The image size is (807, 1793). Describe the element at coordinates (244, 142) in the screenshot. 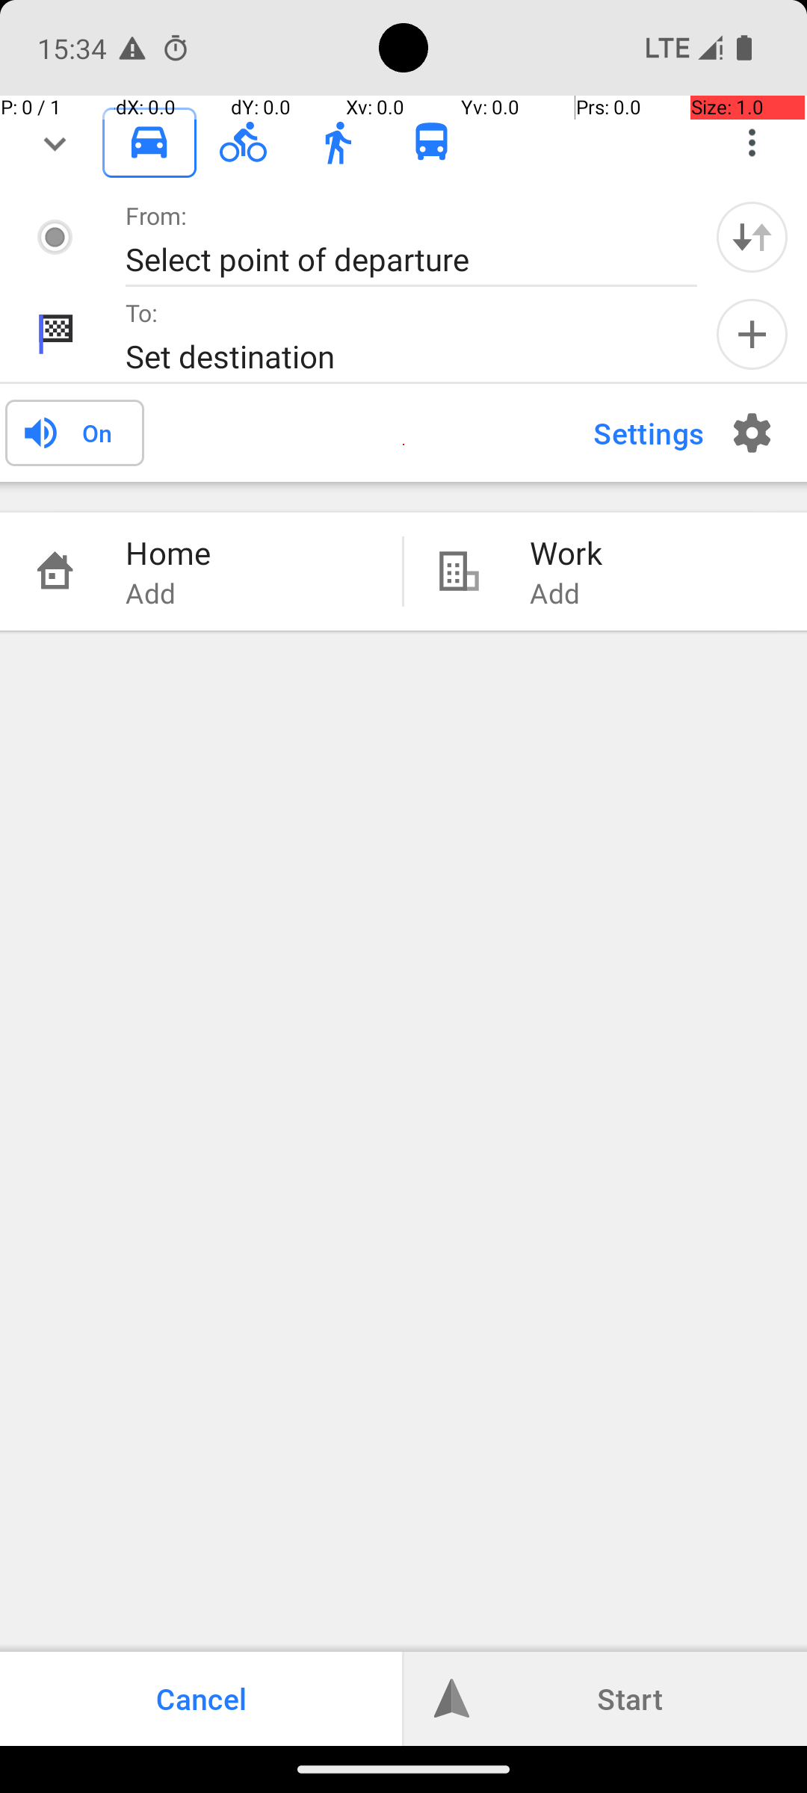

I see `Cycling unchecked` at that location.